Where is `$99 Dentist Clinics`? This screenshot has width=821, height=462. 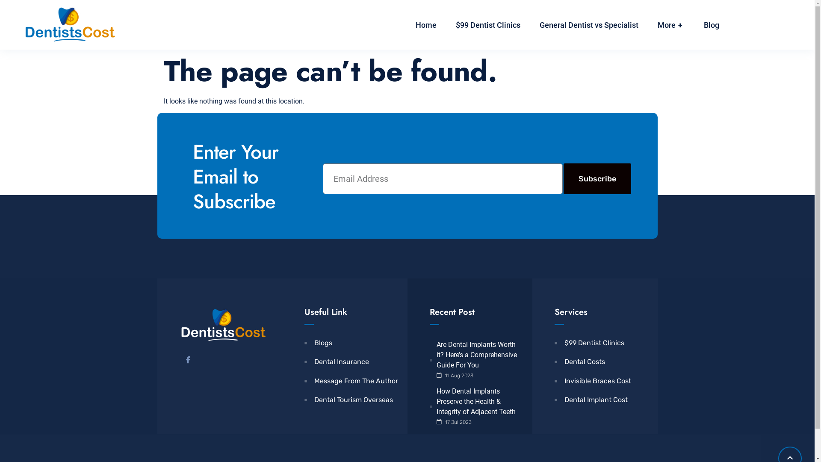 $99 Dentist Clinics is located at coordinates (602, 343).